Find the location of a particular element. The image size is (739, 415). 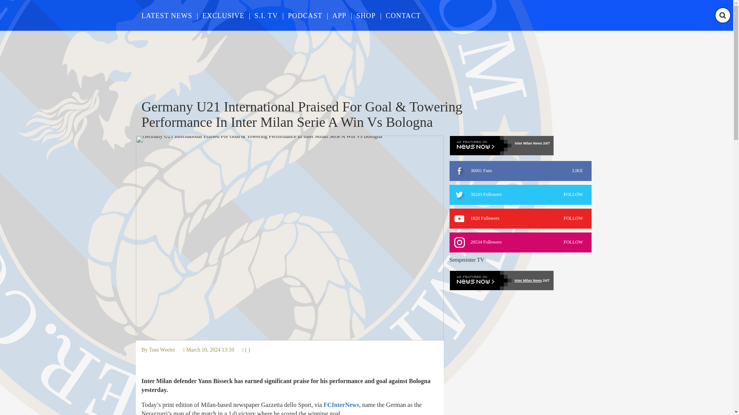

Inter Milan News is located at coordinates (520, 242).